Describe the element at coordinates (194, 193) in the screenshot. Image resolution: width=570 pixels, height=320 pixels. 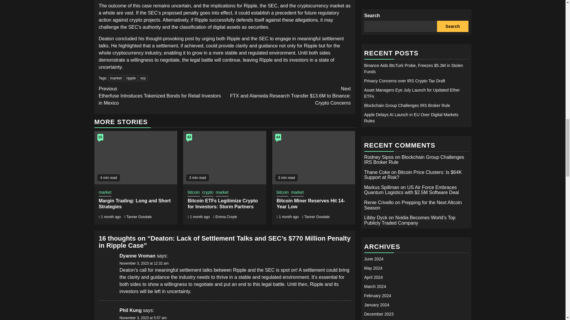
I see `bitcoin` at that location.